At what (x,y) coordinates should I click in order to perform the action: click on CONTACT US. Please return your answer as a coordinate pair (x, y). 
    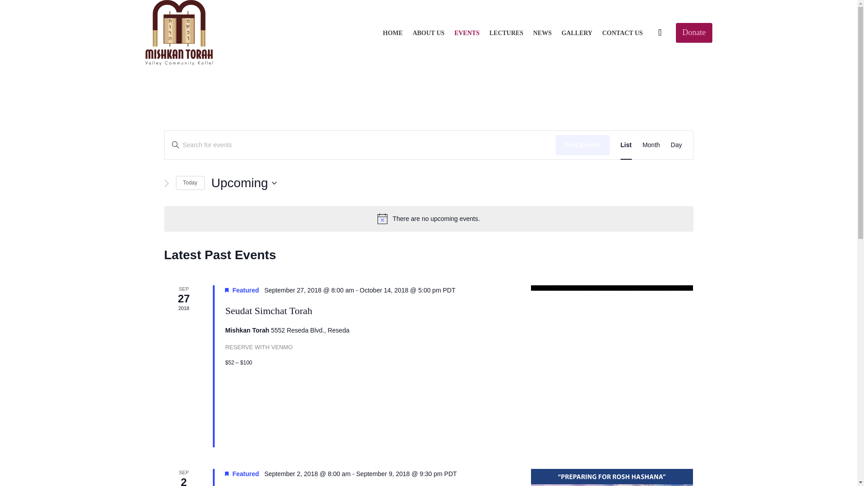
    Looking at the image, I should click on (622, 33).